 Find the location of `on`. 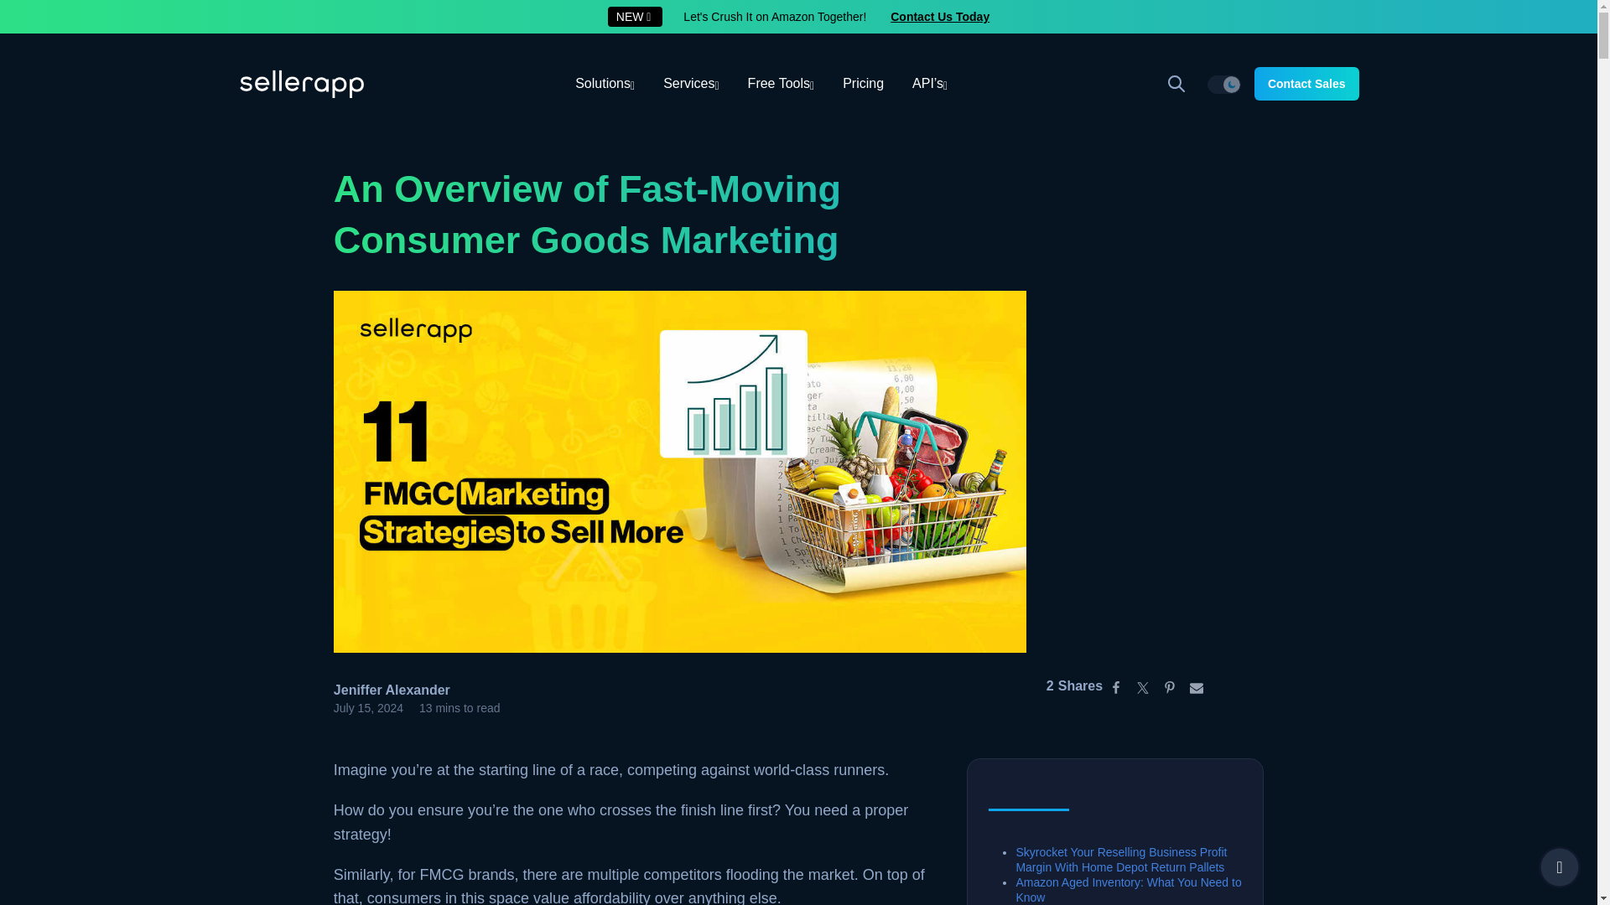

on is located at coordinates (1224, 84).